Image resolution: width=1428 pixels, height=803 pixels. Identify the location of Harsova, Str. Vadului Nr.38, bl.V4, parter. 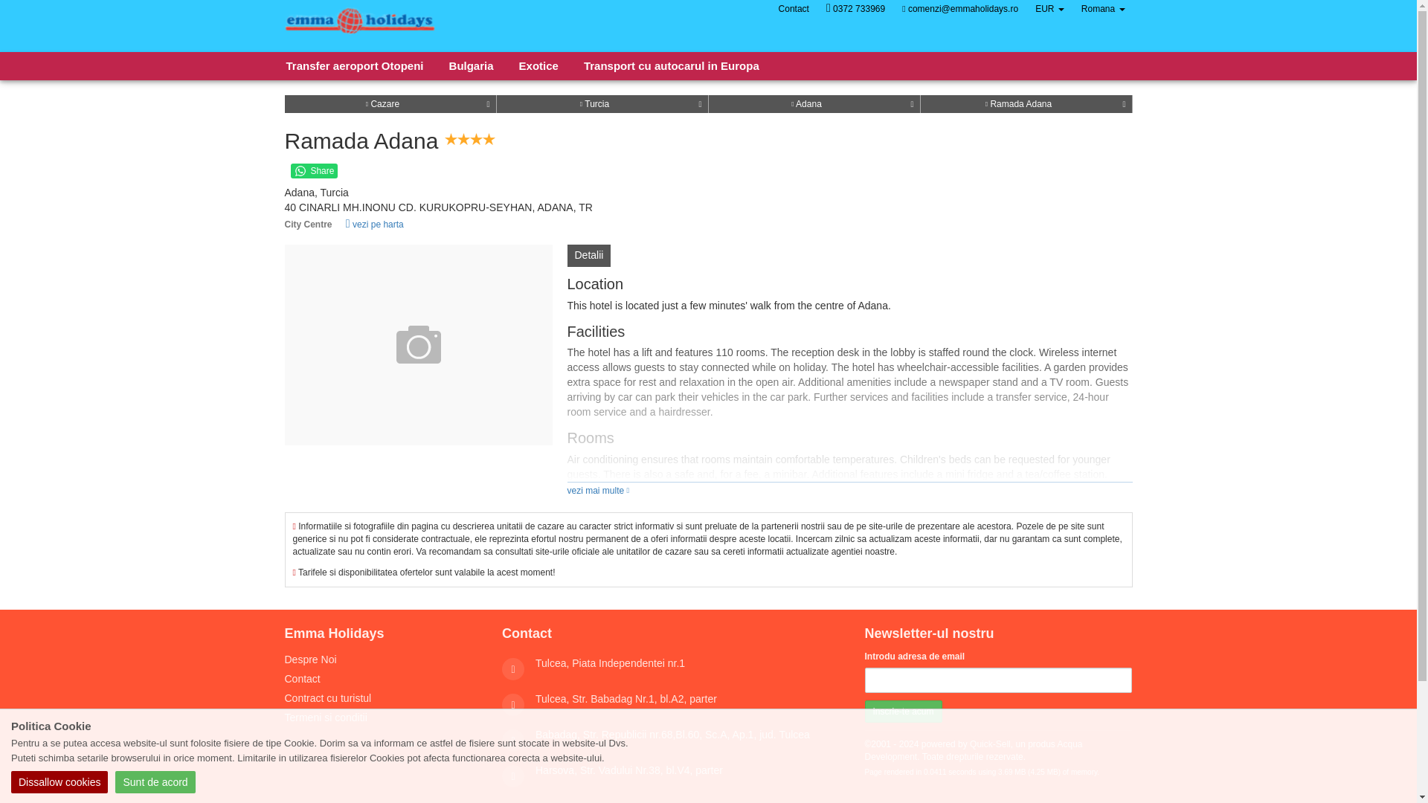
(629, 770).